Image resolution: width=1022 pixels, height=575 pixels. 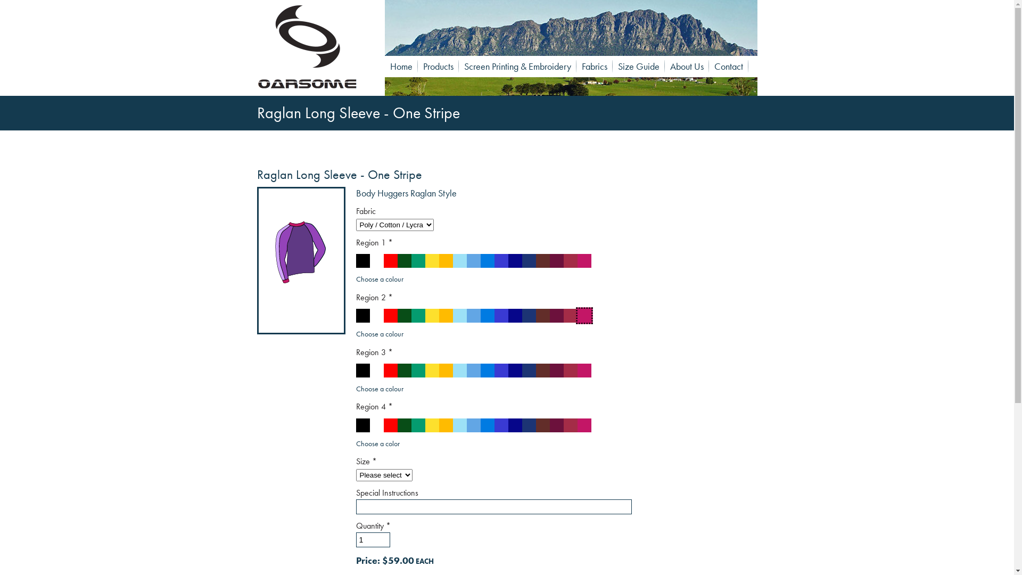 What do you see at coordinates (401, 66) in the screenshot?
I see `Home` at bounding box center [401, 66].